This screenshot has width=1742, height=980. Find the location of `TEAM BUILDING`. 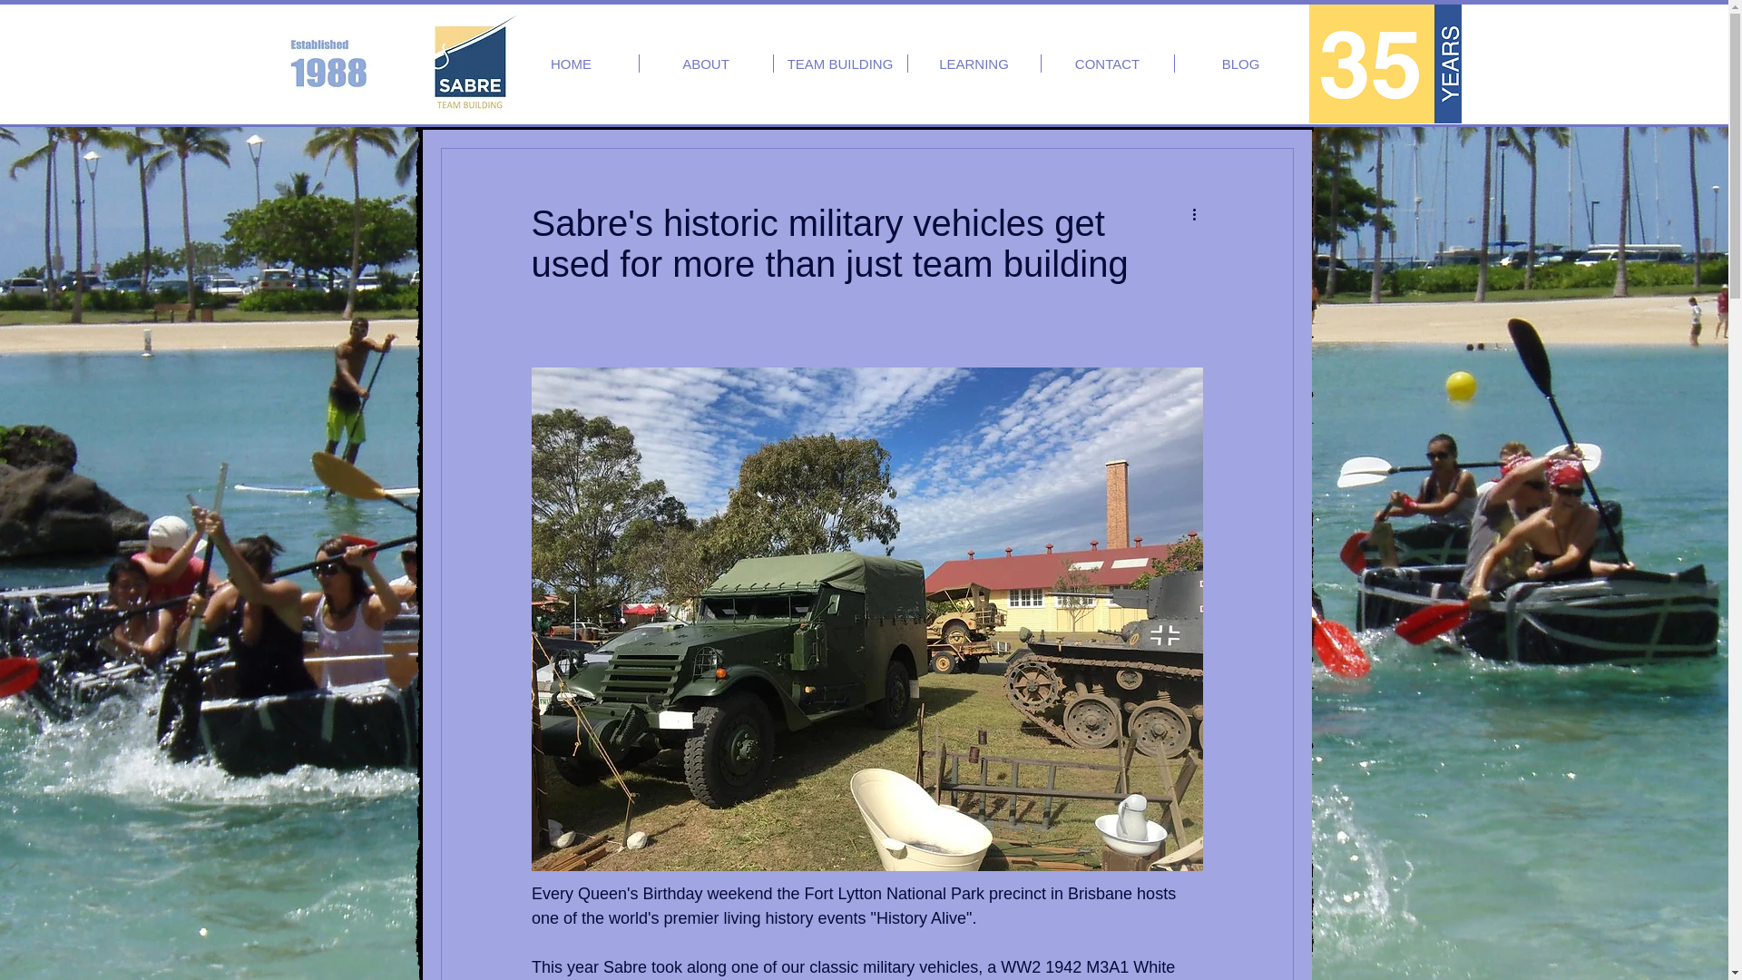

TEAM BUILDING is located at coordinates (839, 64).